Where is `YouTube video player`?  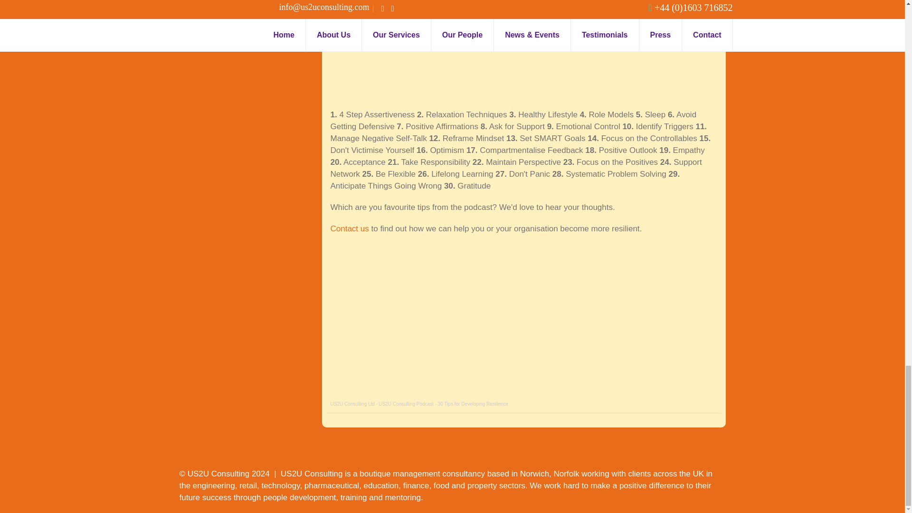 YouTube video player is located at coordinates (463, 47).